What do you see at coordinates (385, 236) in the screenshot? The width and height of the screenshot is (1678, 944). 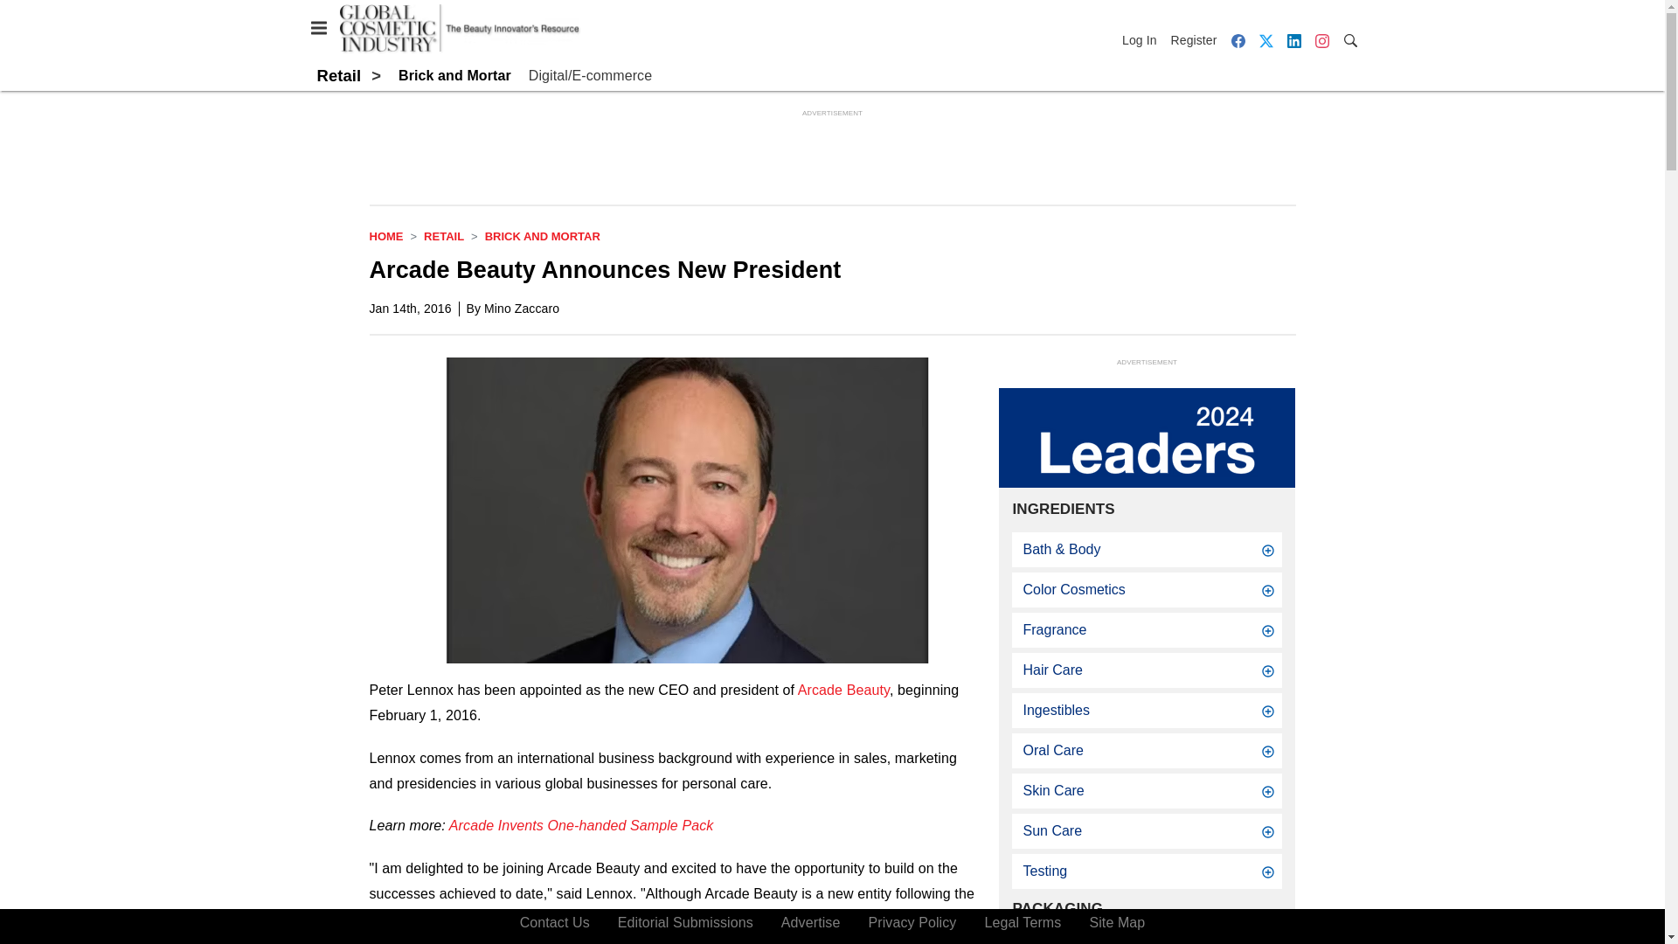 I see `HOME` at bounding box center [385, 236].